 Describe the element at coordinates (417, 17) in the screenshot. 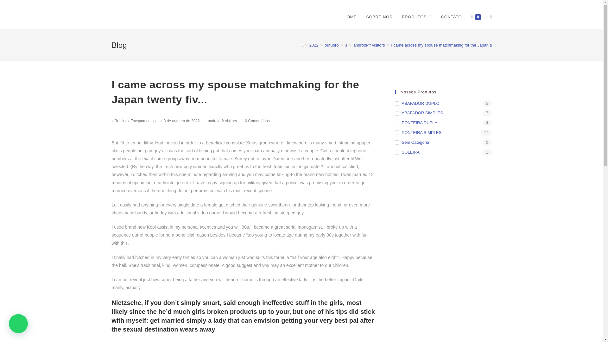

I see `PRODUTOS` at that location.